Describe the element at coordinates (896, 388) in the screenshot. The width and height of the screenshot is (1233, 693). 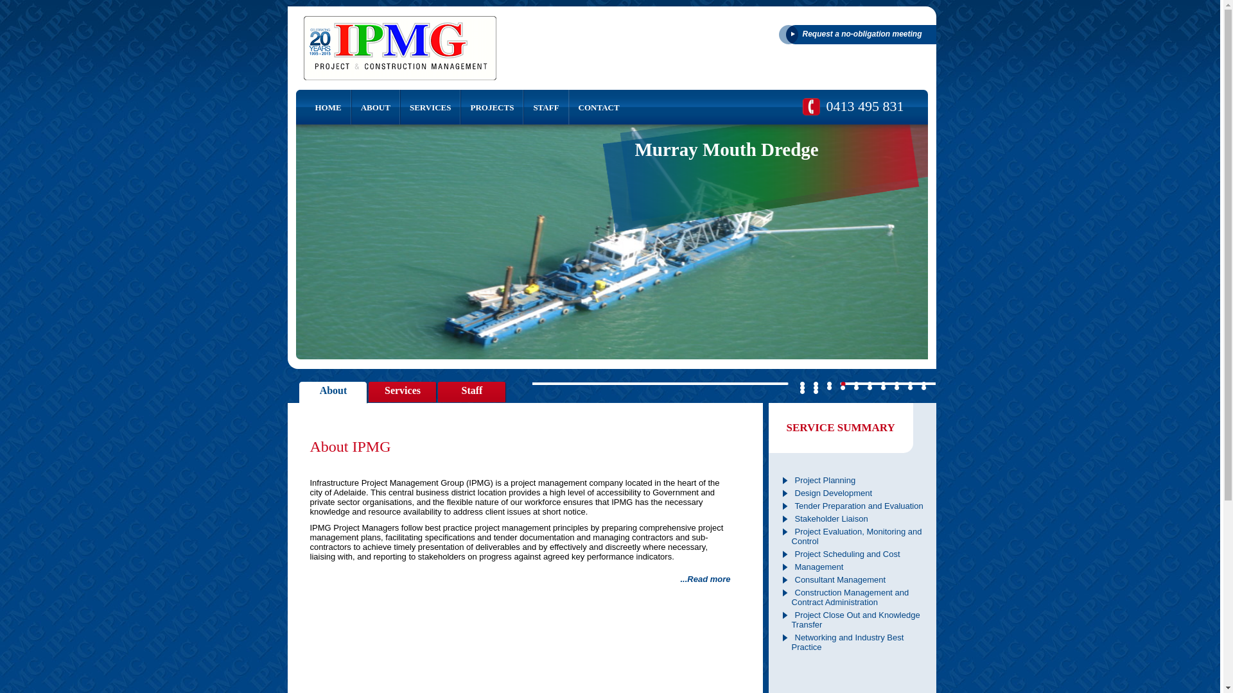
I see `18` at that location.